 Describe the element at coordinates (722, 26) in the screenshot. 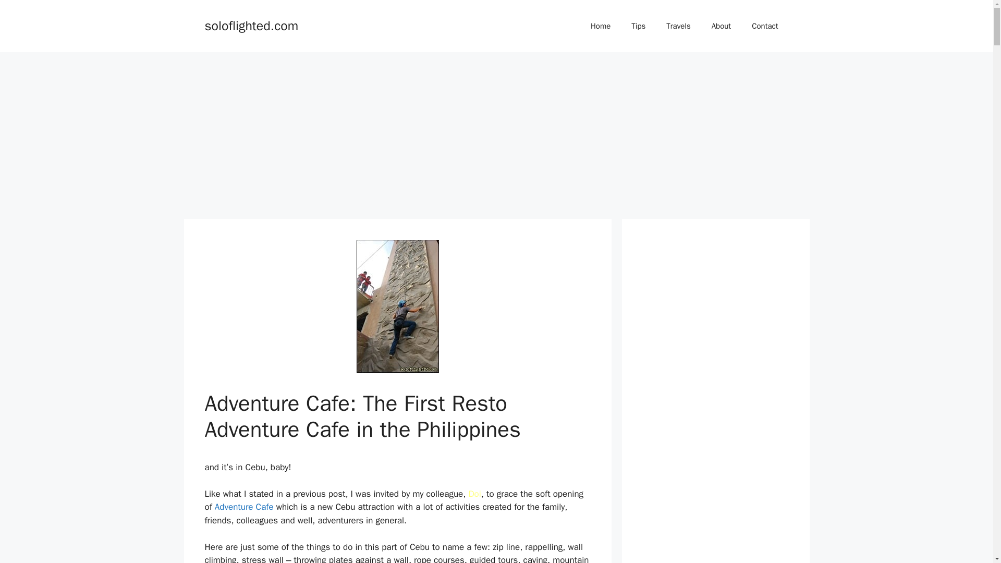

I see `About` at that location.